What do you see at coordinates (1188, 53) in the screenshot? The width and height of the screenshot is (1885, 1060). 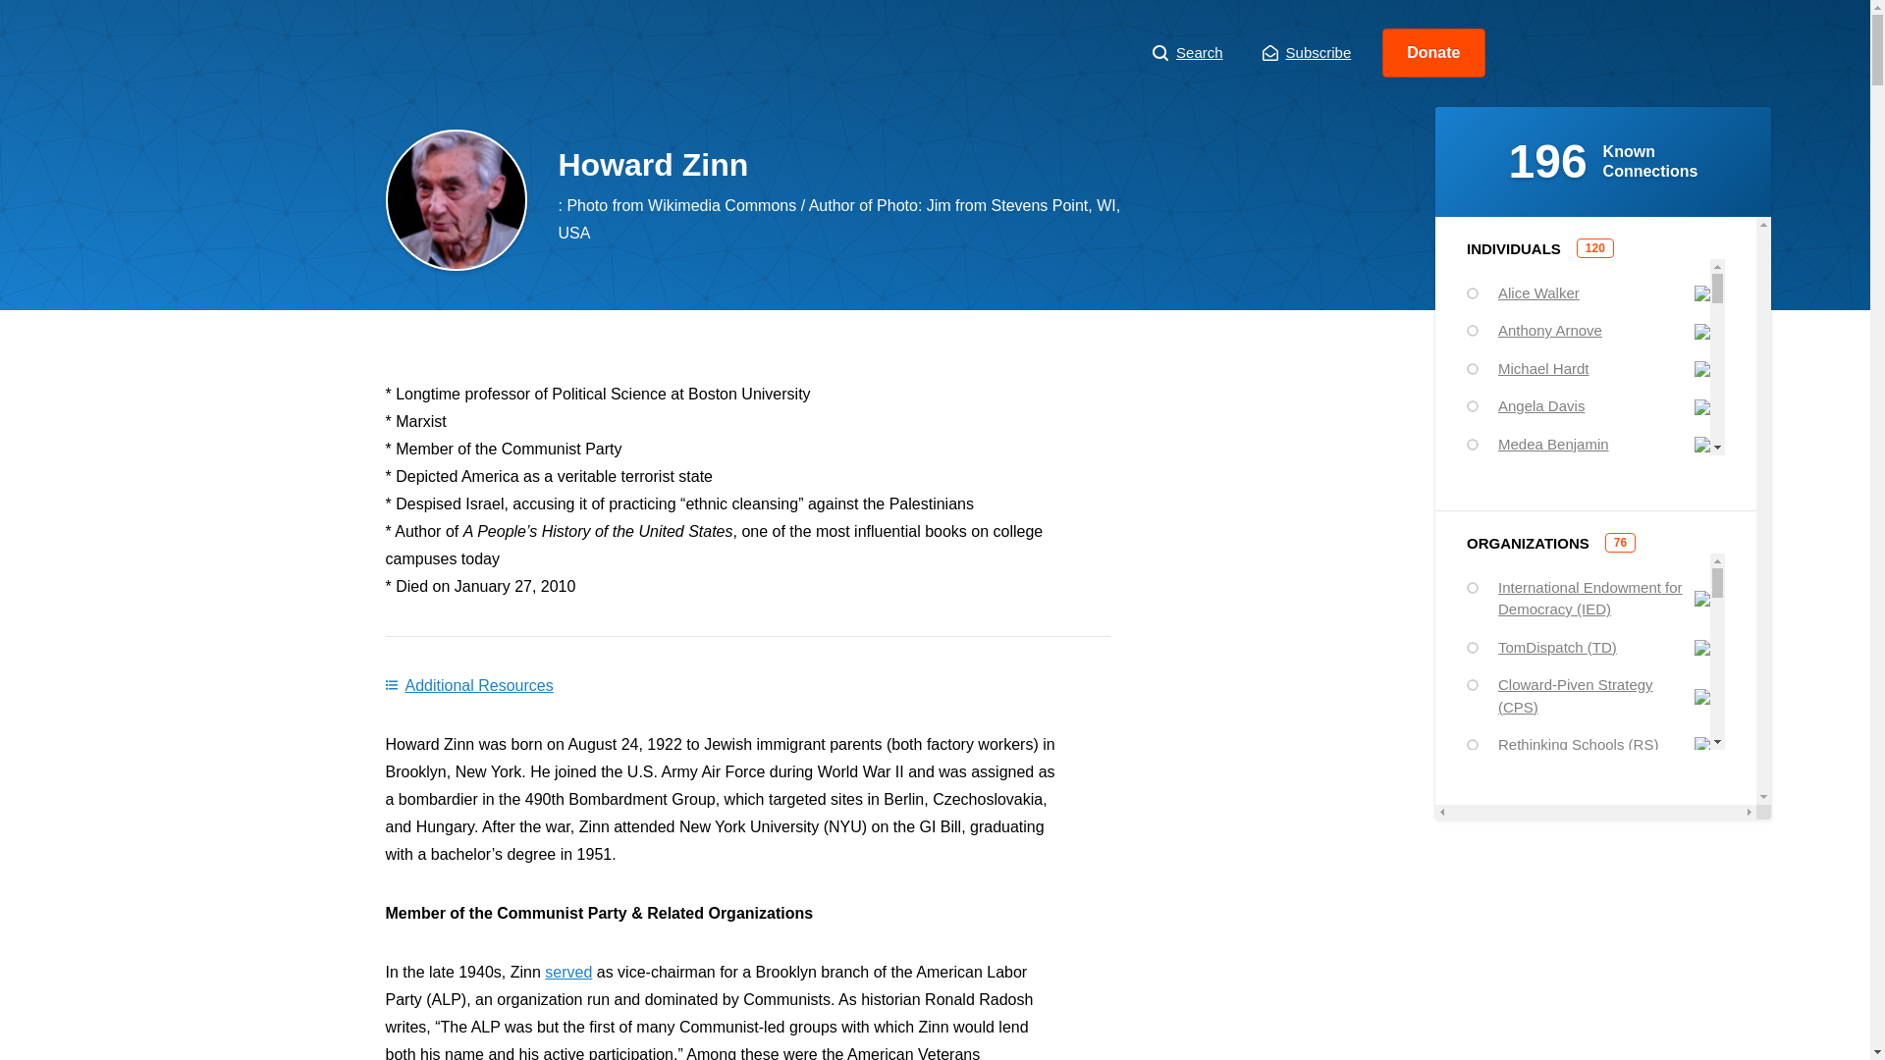 I see `Search` at bounding box center [1188, 53].